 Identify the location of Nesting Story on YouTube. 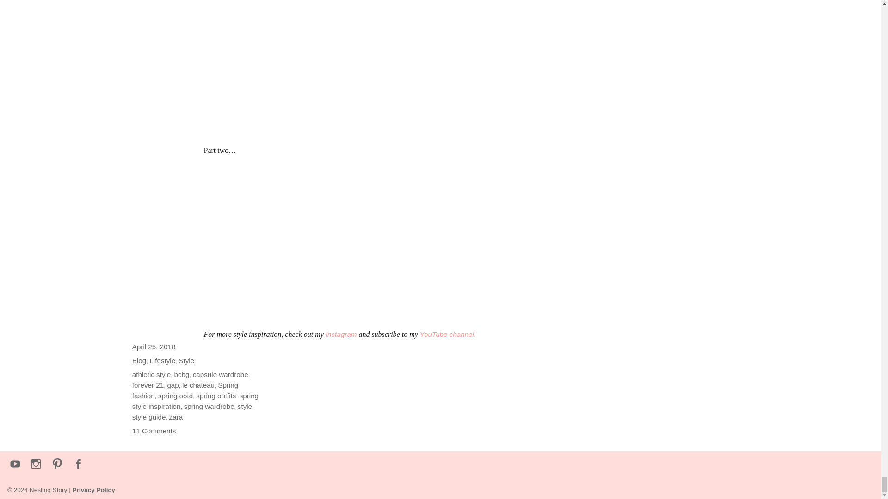
(15, 464).